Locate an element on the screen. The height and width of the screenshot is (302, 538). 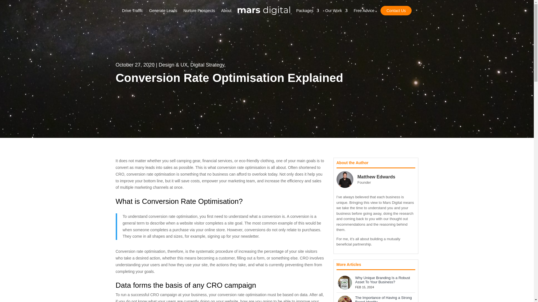
Generate Leads is located at coordinates (163, 11).